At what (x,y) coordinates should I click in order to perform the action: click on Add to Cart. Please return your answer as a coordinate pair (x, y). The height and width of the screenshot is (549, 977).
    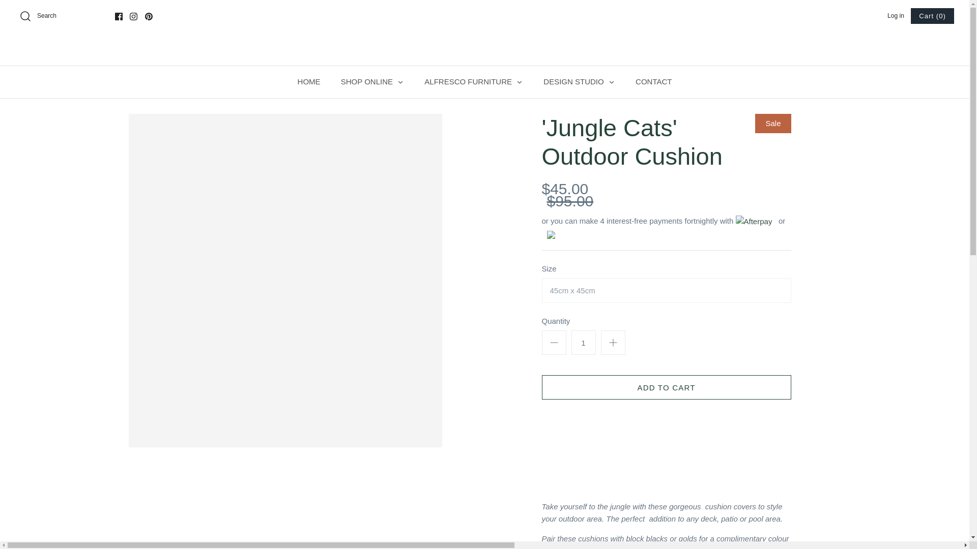
    Looking at the image, I should click on (666, 387).